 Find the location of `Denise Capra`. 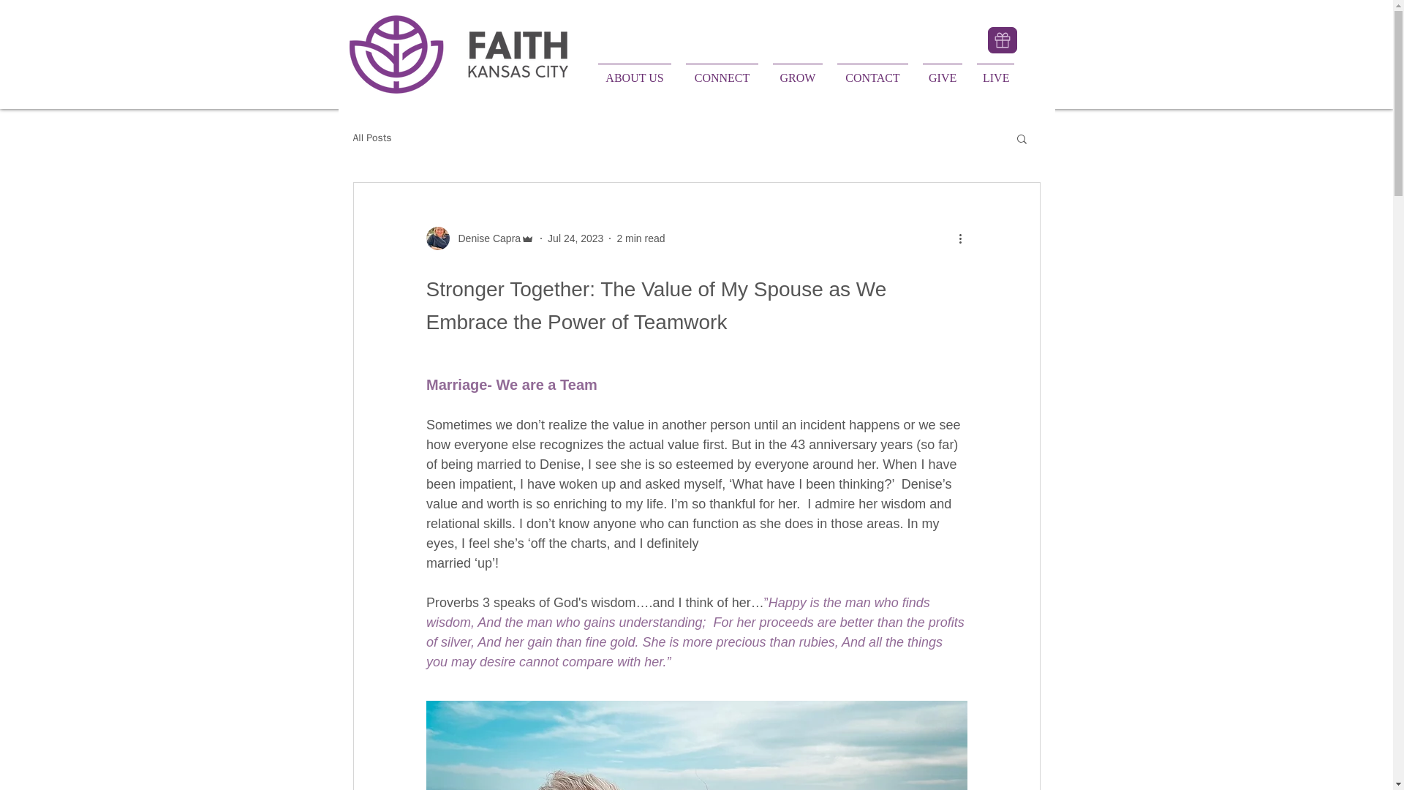

Denise Capra is located at coordinates (485, 238).